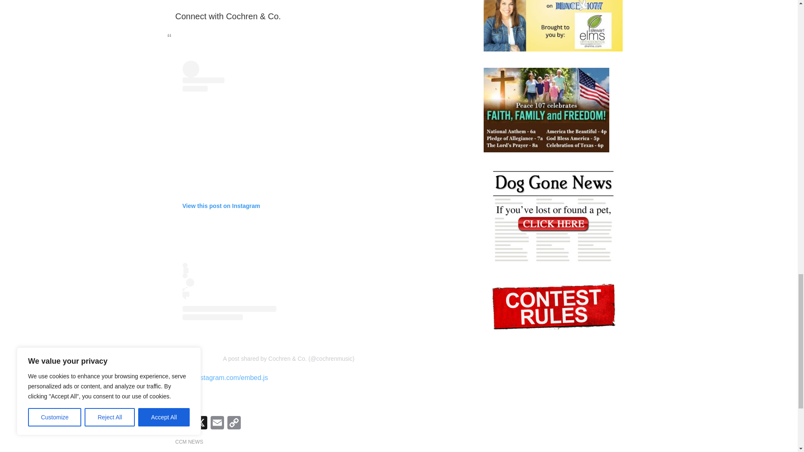  I want to click on Email, so click(216, 424).